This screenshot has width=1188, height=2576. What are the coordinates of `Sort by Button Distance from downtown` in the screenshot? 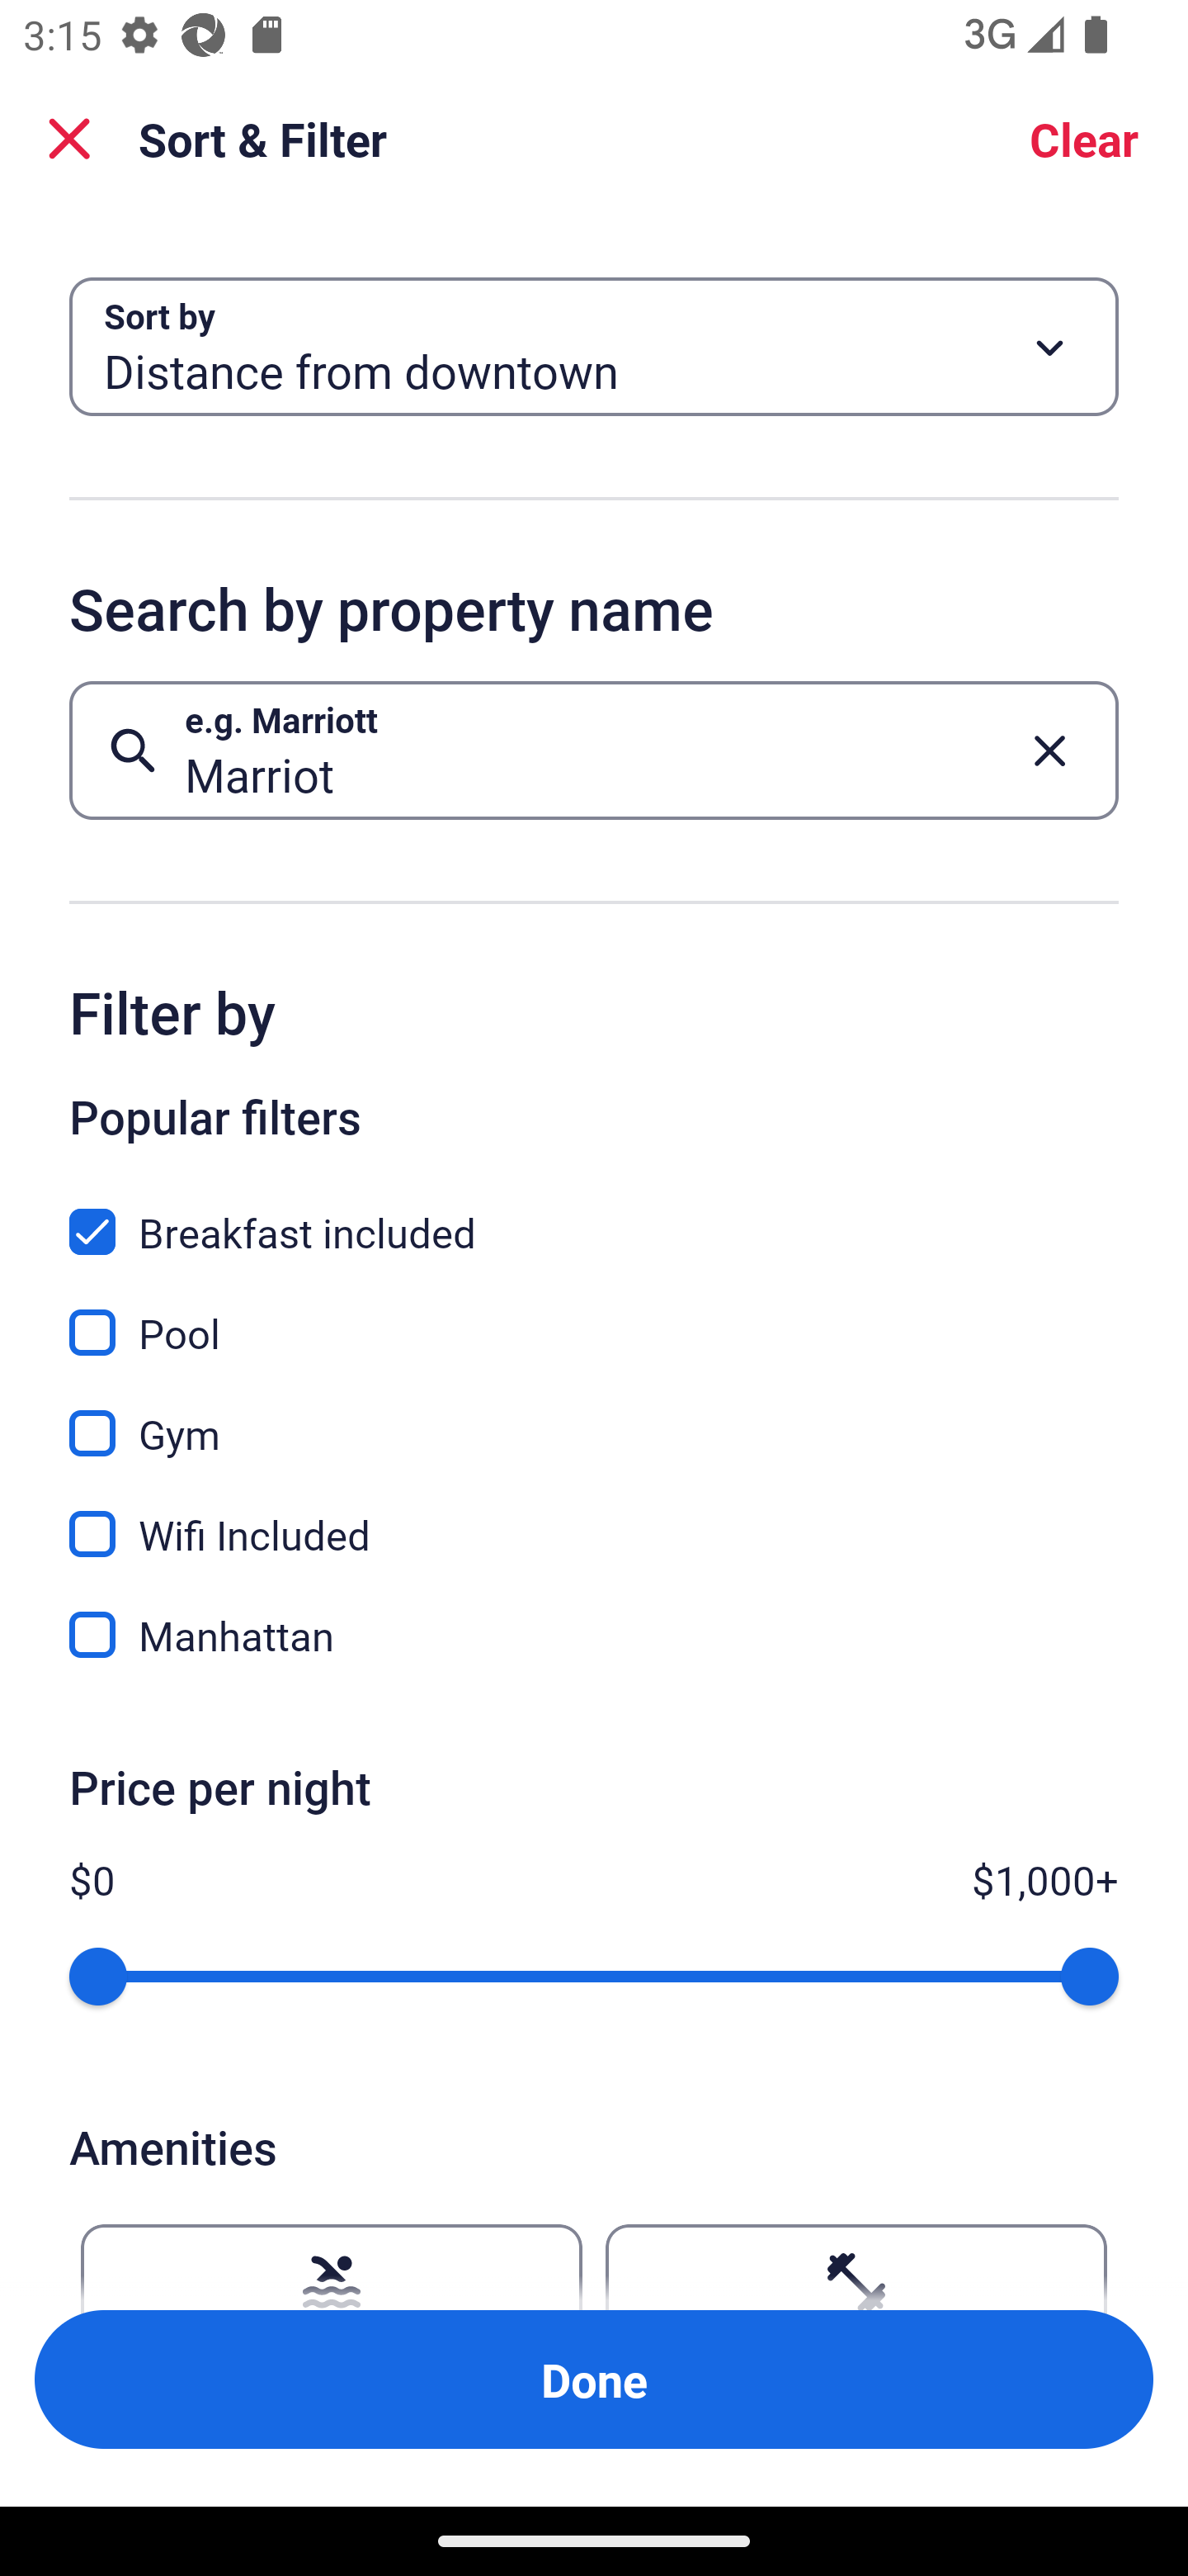 It's located at (594, 347).